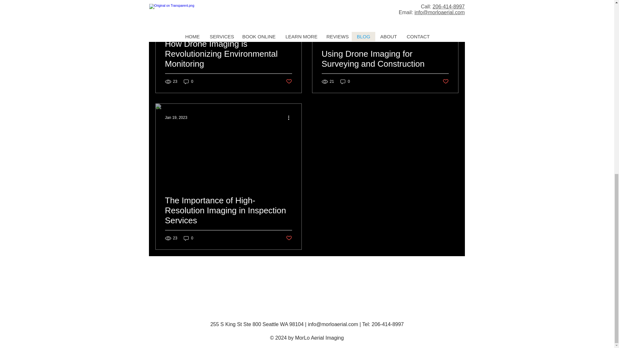  Describe the element at coordinates (345, 82) in the screenshot. I see `0` at that location.